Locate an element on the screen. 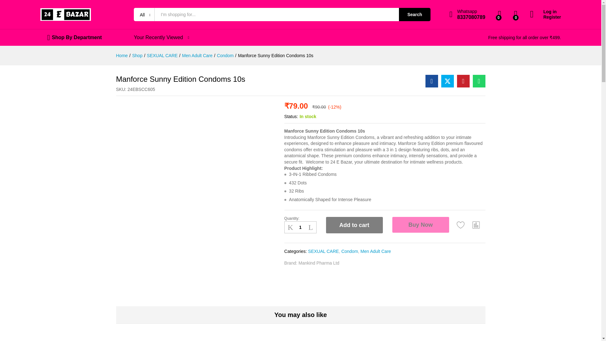 This screenshot has width=606, height=341. Register is located at coordinates (414, 14).